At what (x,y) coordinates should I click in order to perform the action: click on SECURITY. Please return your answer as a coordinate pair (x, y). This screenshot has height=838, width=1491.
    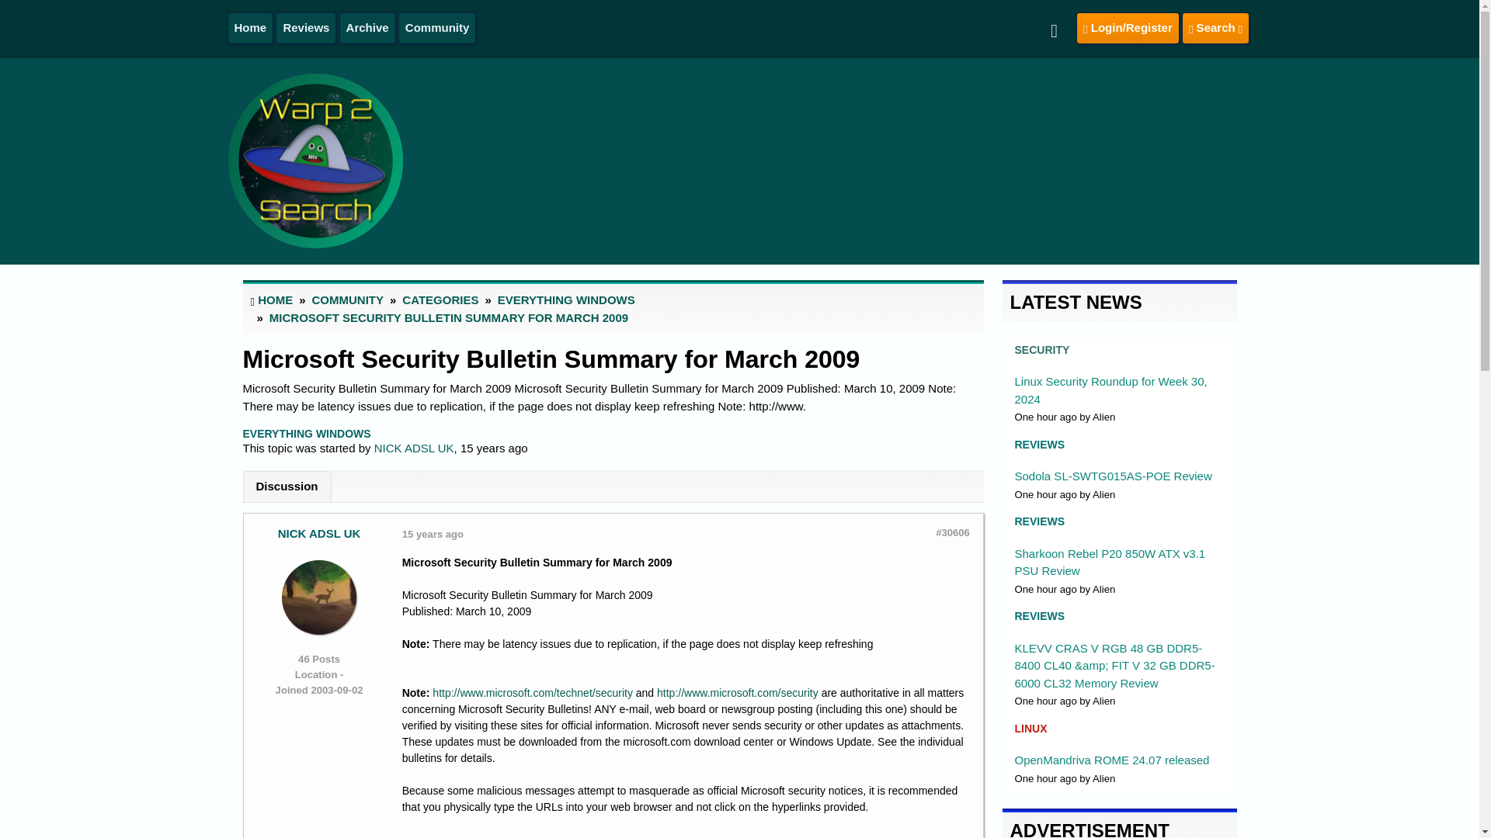
    Looking at the image, I should click on (1041, 349).